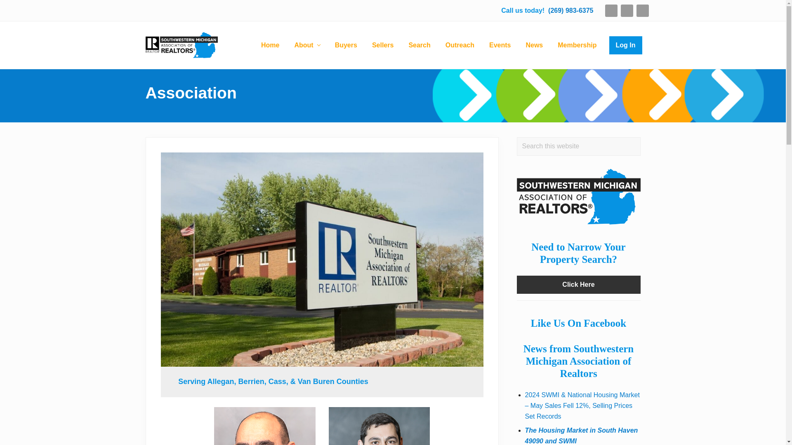  I want to click on News, so click(534, 45).